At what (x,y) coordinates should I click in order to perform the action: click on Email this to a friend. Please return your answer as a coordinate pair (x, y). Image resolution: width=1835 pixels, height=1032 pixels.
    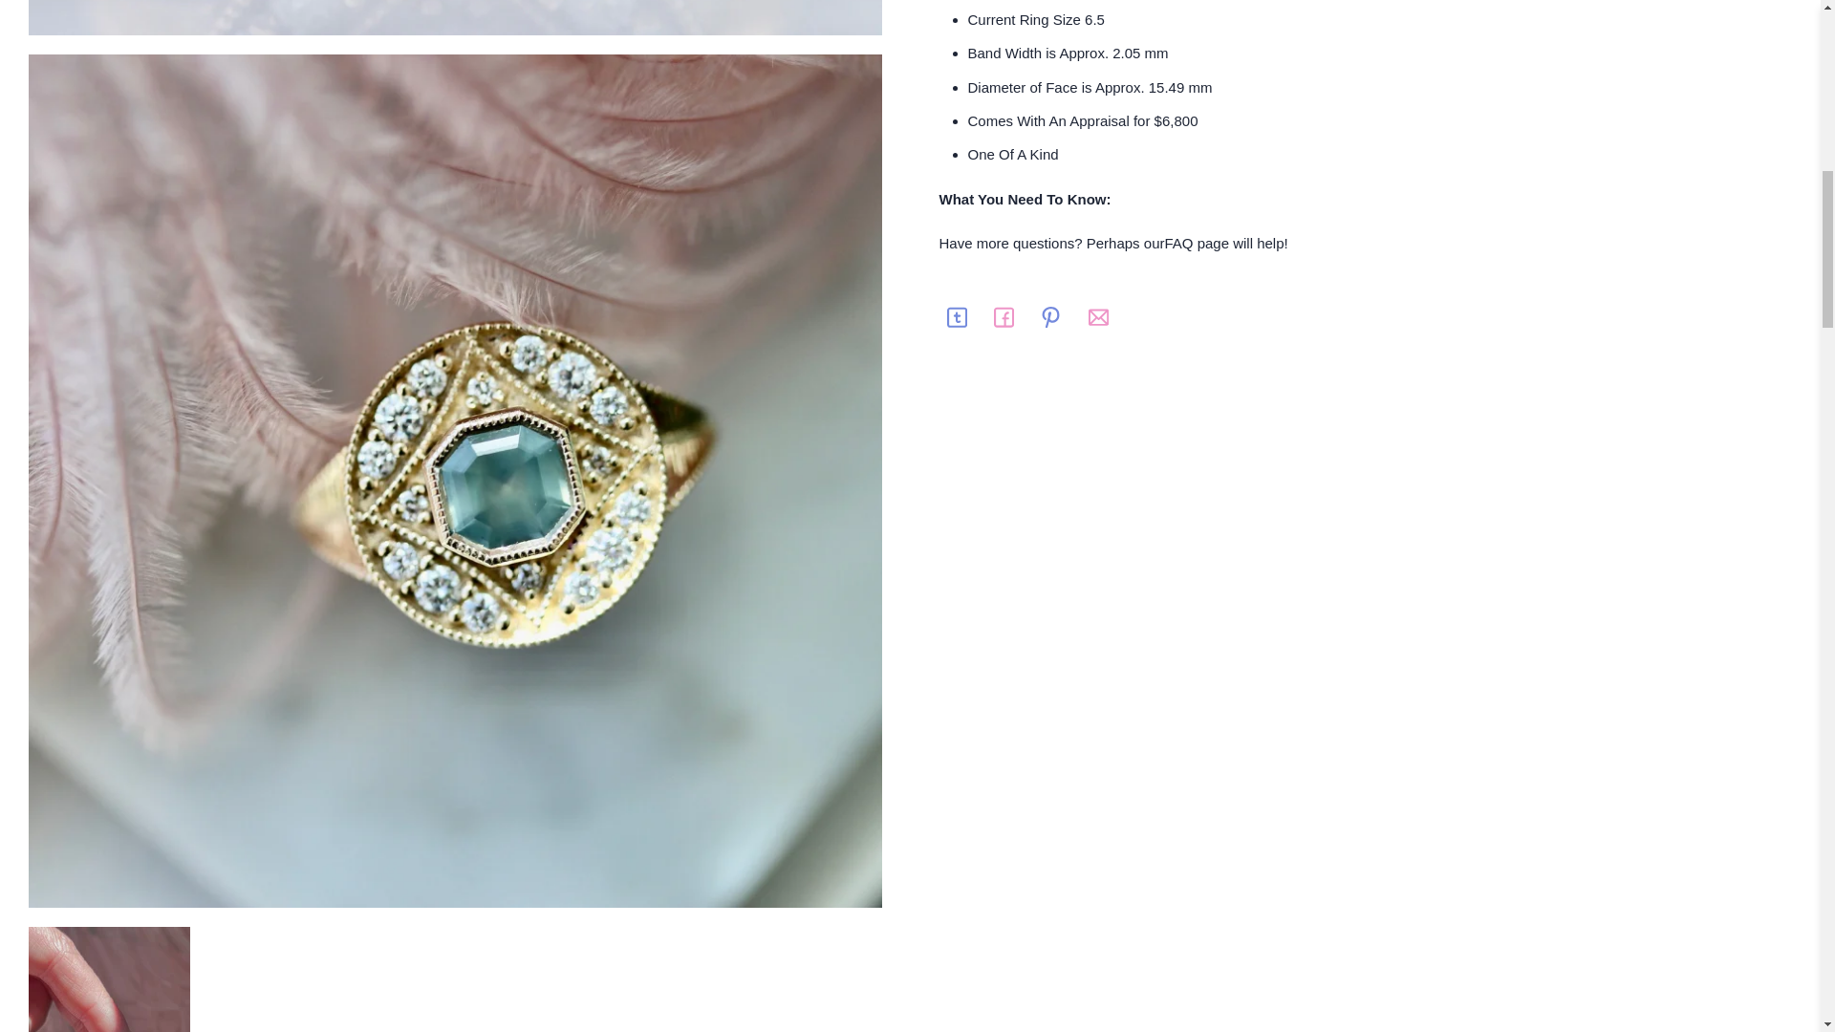
    Looking at the image, I should click on (1097, 317).